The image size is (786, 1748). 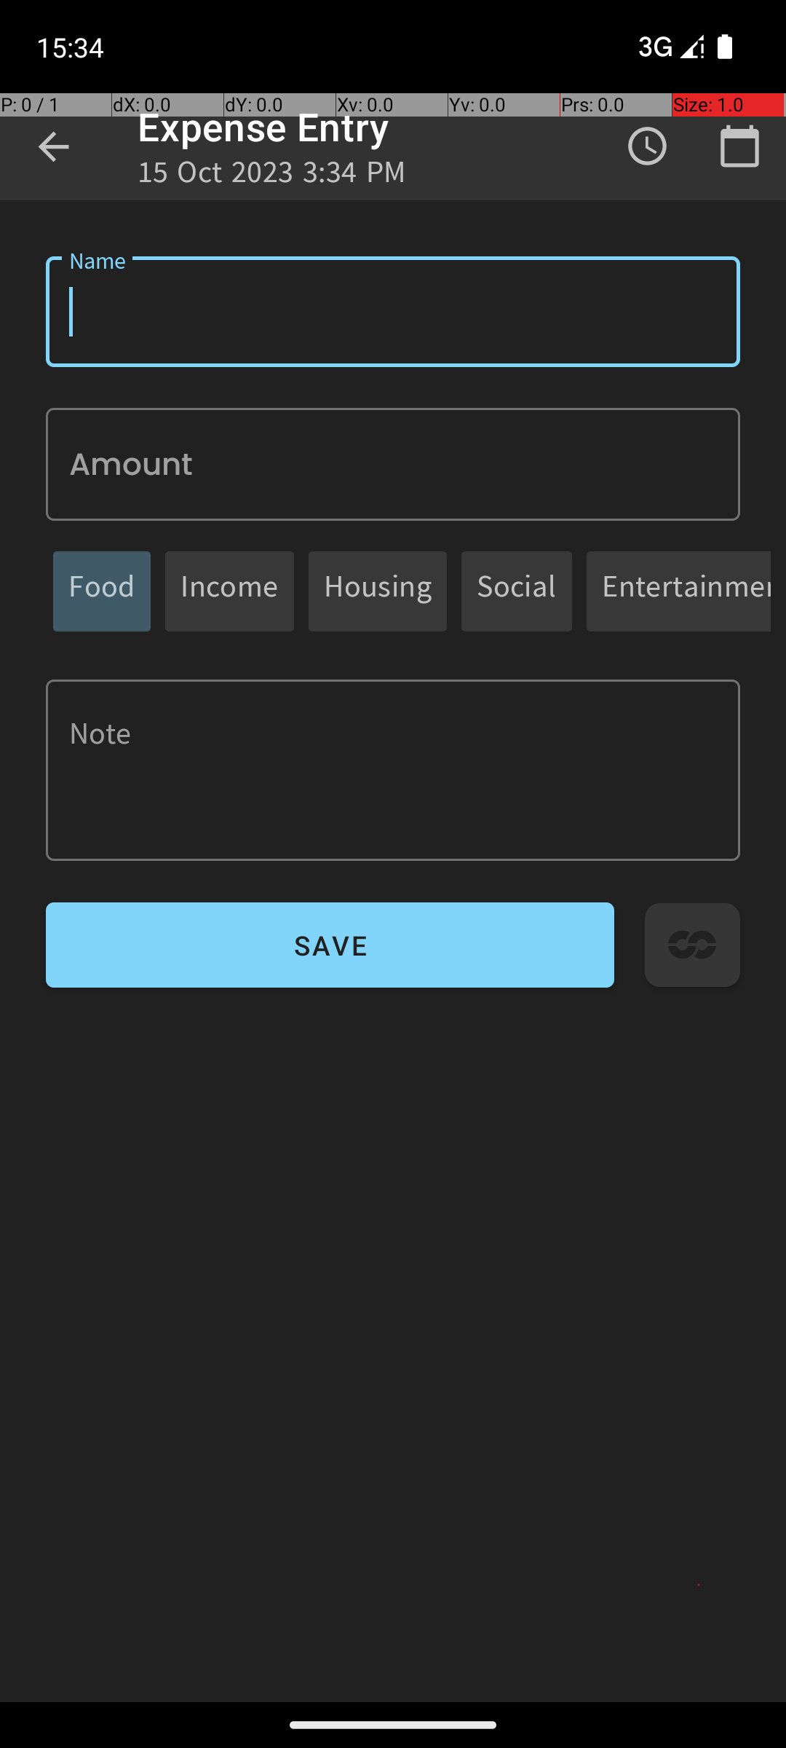 What do you see at coordinates (686, 591) in the screenshot?
I see `Entertainment` at bounding box center [686, 591].